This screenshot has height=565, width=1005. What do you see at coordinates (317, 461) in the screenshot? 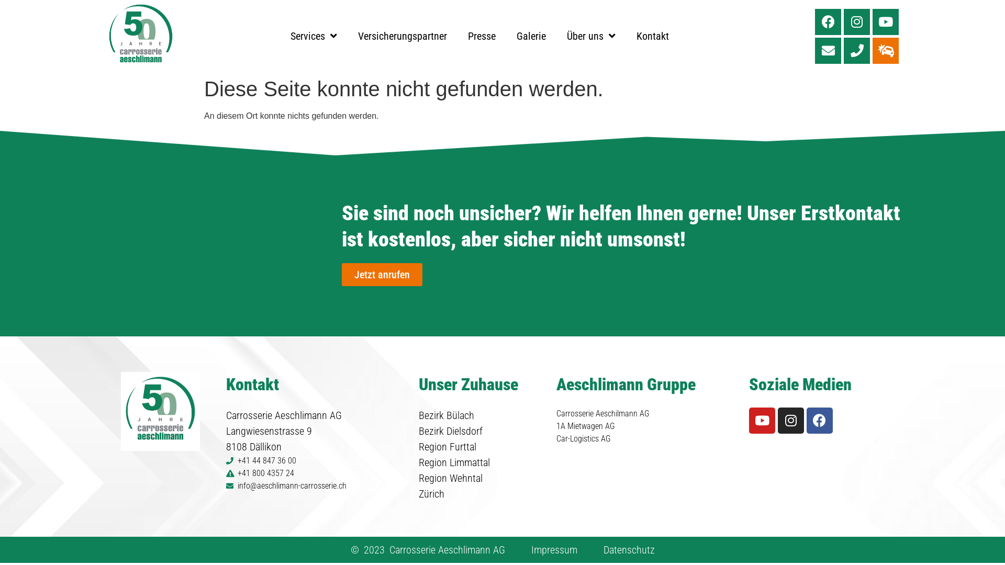
I see `+41 44 847 36 00` at bounding box center [317, 461].